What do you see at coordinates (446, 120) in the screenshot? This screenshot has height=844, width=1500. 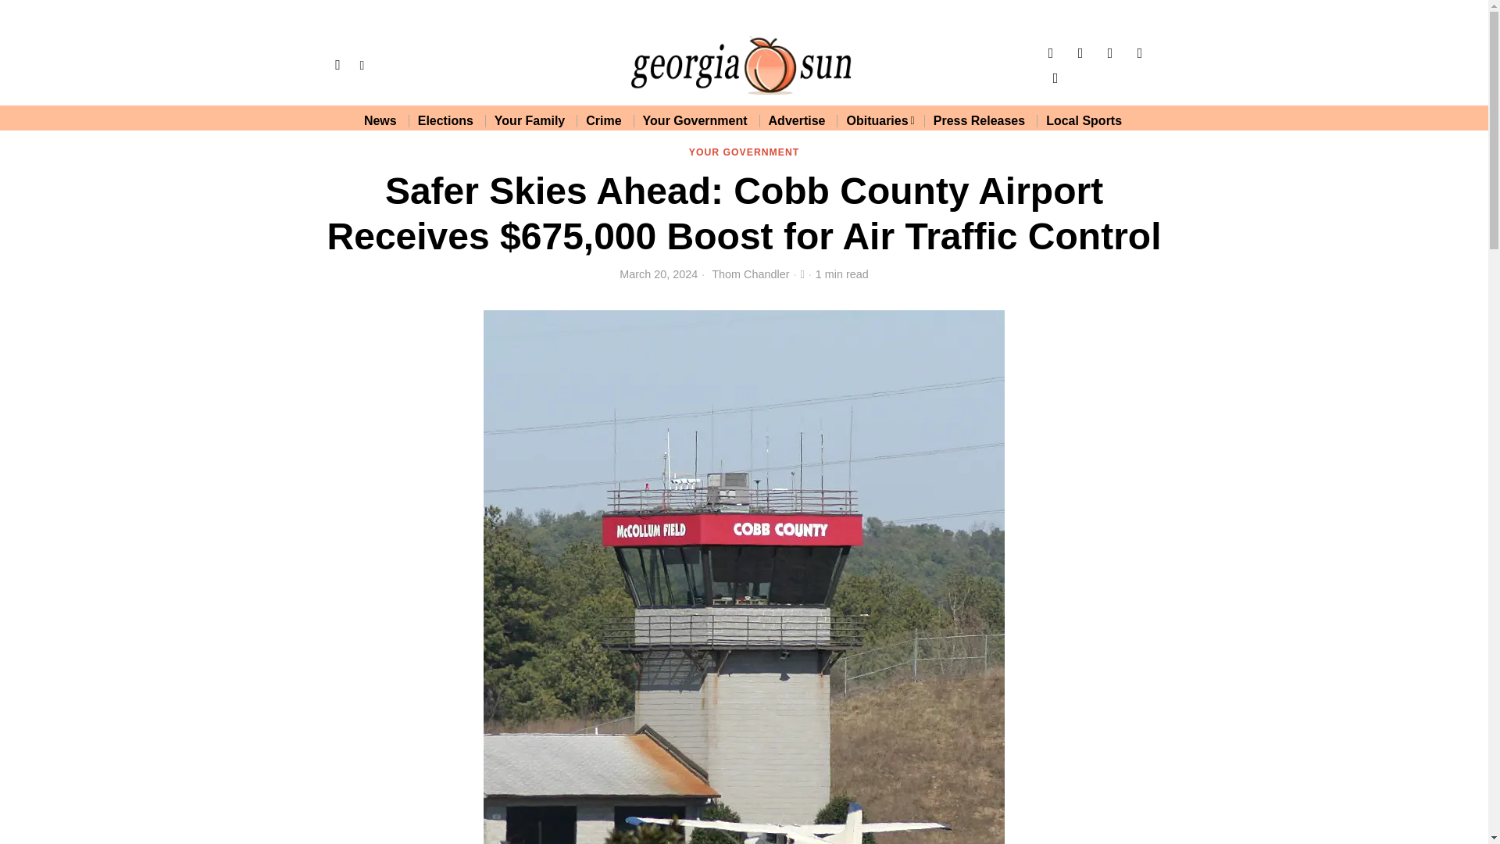 I see `Elections` at bounding box center [446, 120].